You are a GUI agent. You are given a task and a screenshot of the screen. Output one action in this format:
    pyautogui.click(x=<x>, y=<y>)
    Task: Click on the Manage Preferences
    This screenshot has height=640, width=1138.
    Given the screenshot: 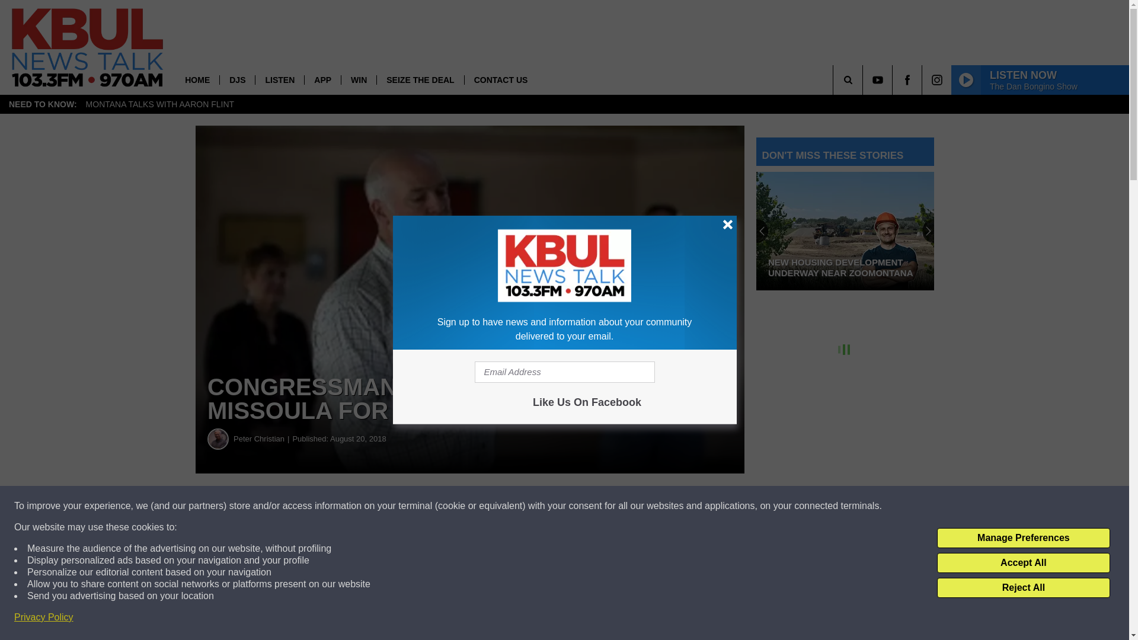 What is the action you would take?
    pyautogui.click(x=1023, y=538)
    